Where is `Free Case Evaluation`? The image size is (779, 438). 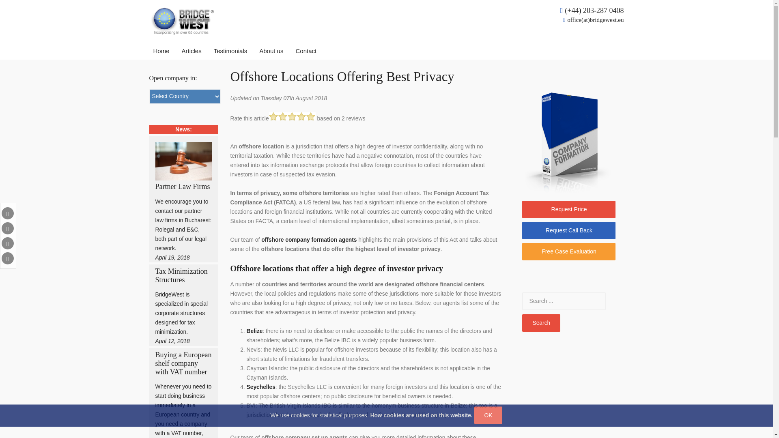 Free Case Evaluation is located at coordinates (568, 251).